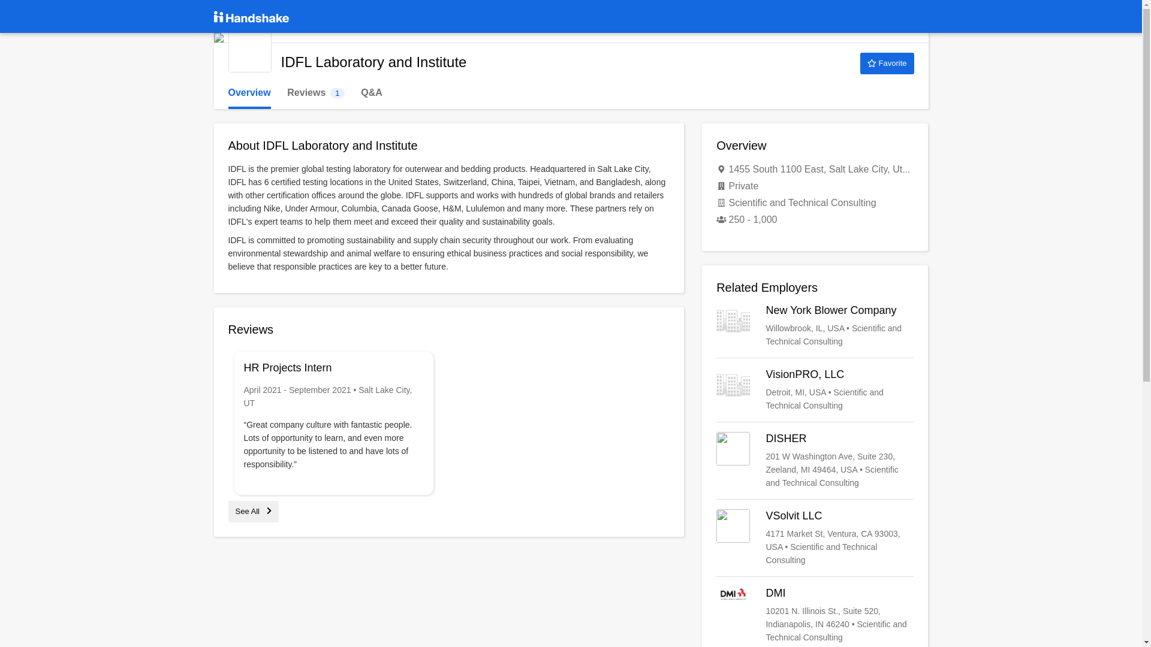 This screenshot has height=647, width=1151. I want to click on IDFL Laboratory and Institute, so click(315, 93).